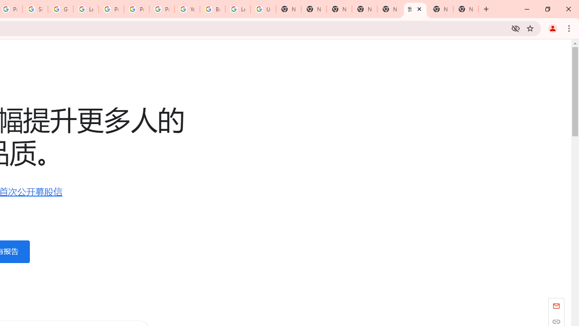  I want to click on Privacy Help Center - Policies Help, so click(137, 9).